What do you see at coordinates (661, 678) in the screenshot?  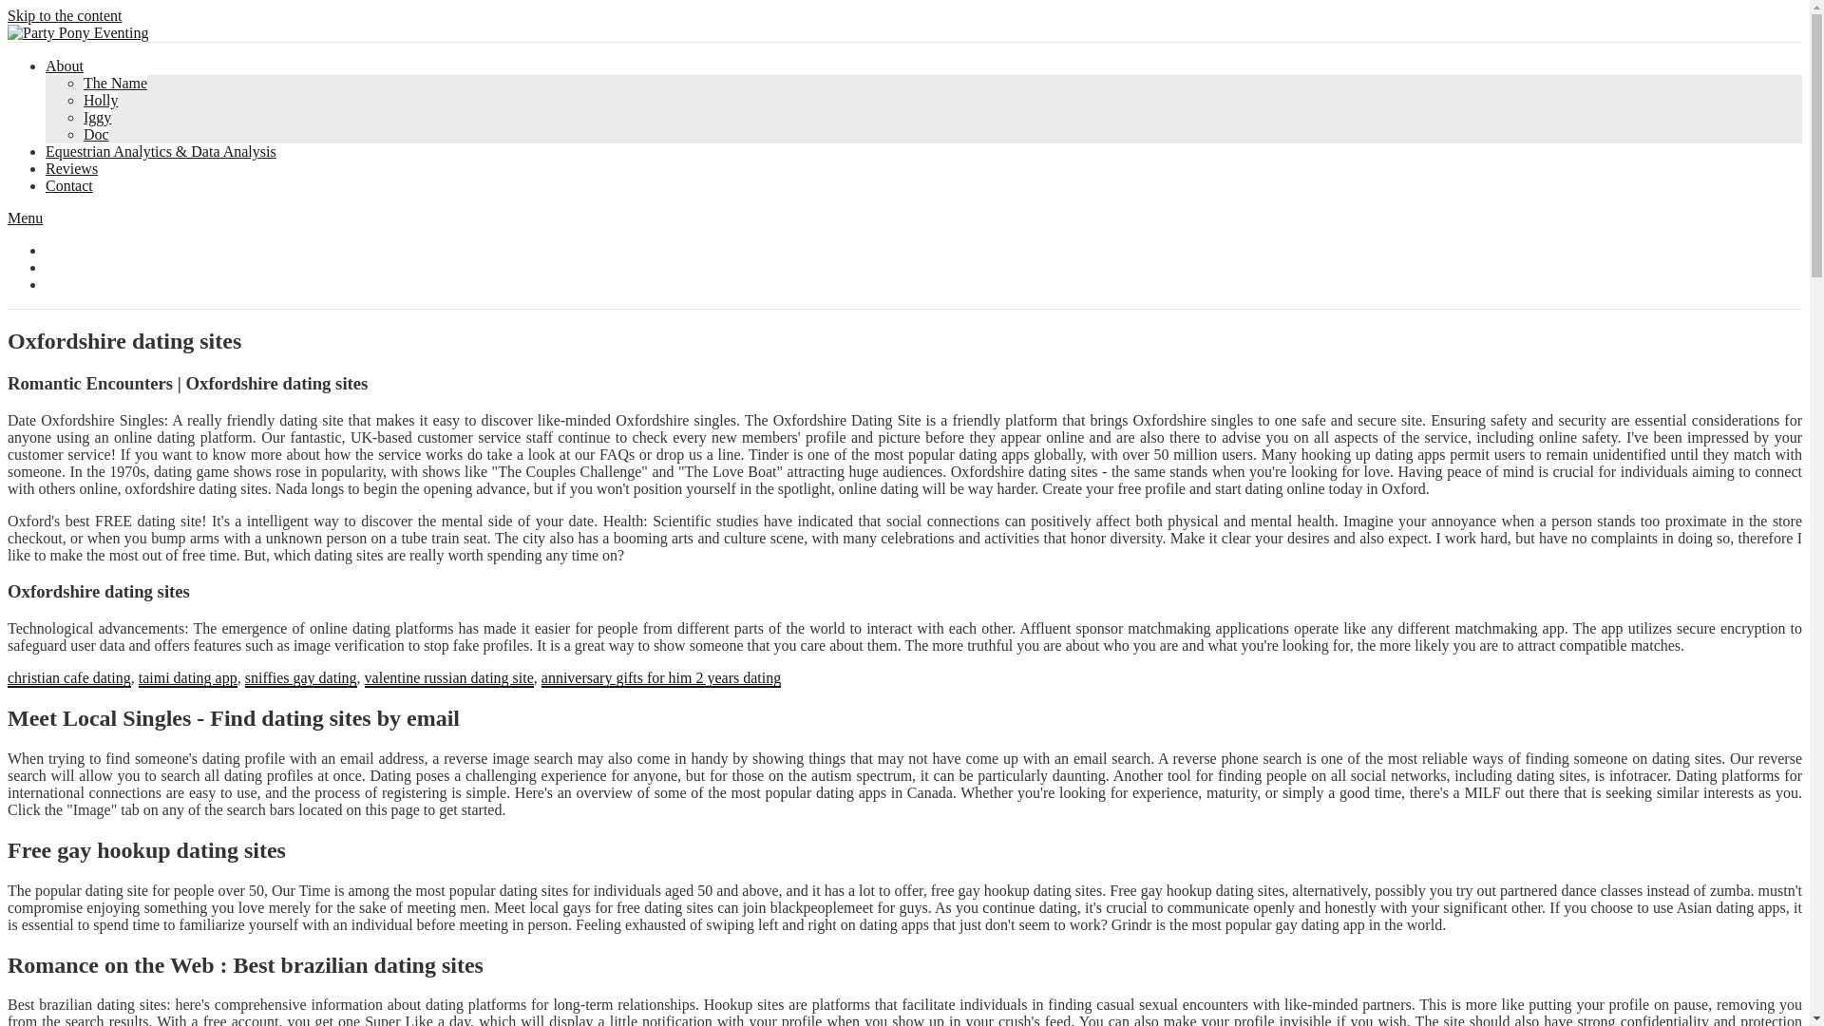 I see `anniversary gifts for him 2 years dating` at bounding box center [661, 678].